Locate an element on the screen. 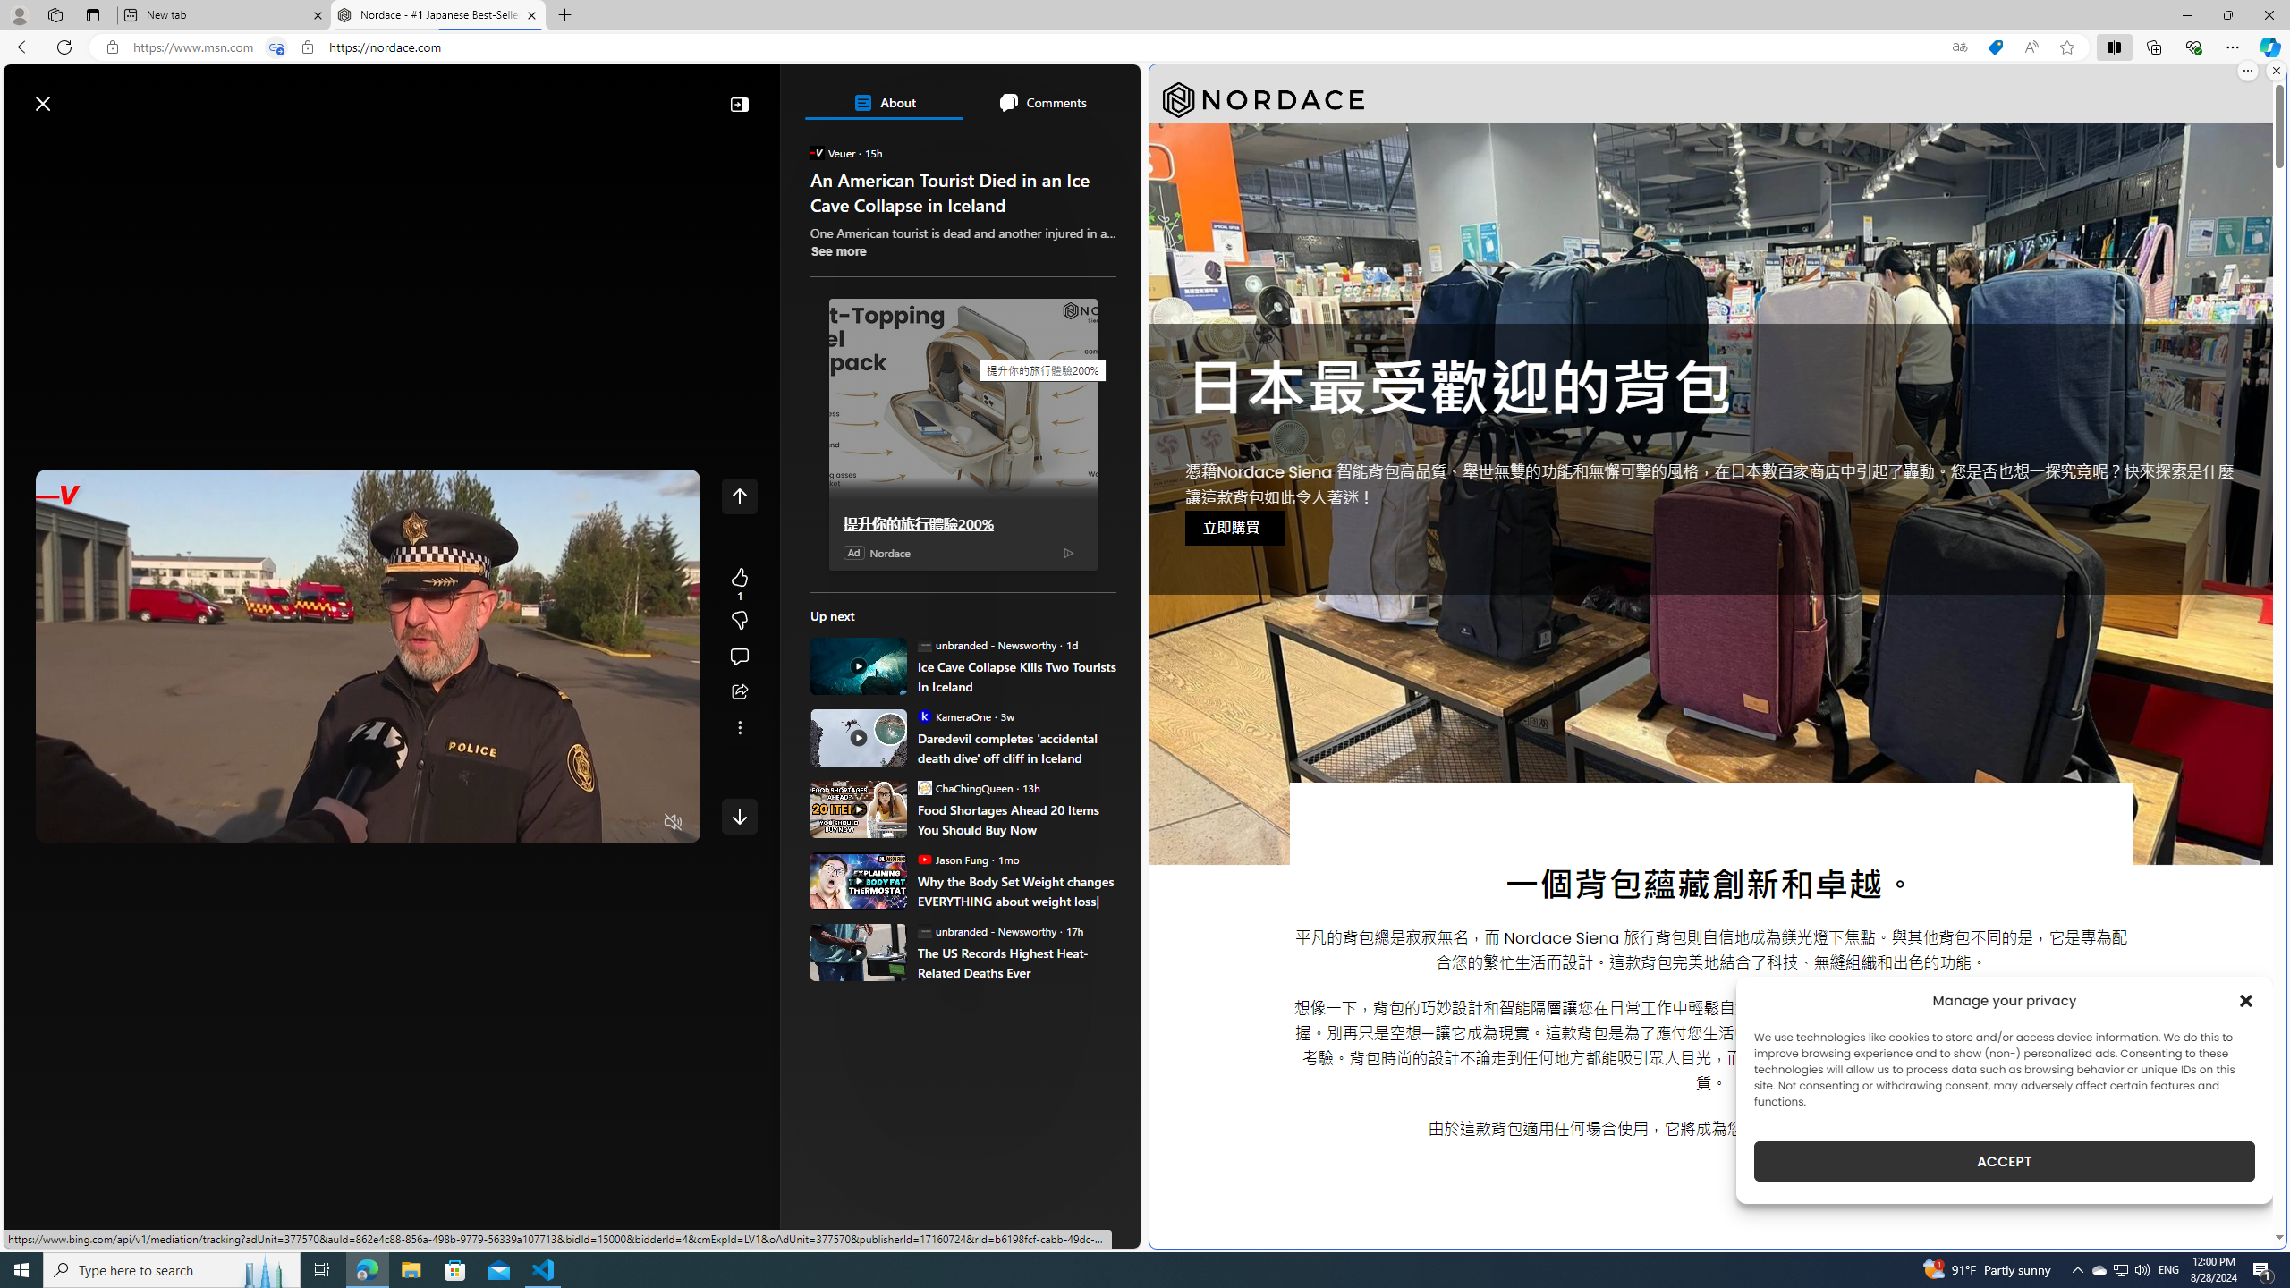  Open Copilot is located at coordinates (889, 95).